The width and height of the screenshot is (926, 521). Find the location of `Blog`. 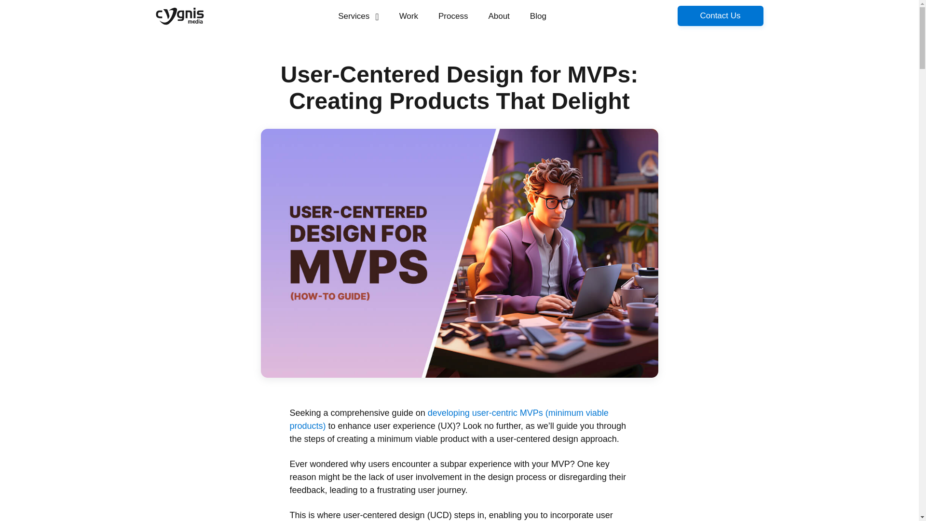

Blog is located at coordinates (538, 16).